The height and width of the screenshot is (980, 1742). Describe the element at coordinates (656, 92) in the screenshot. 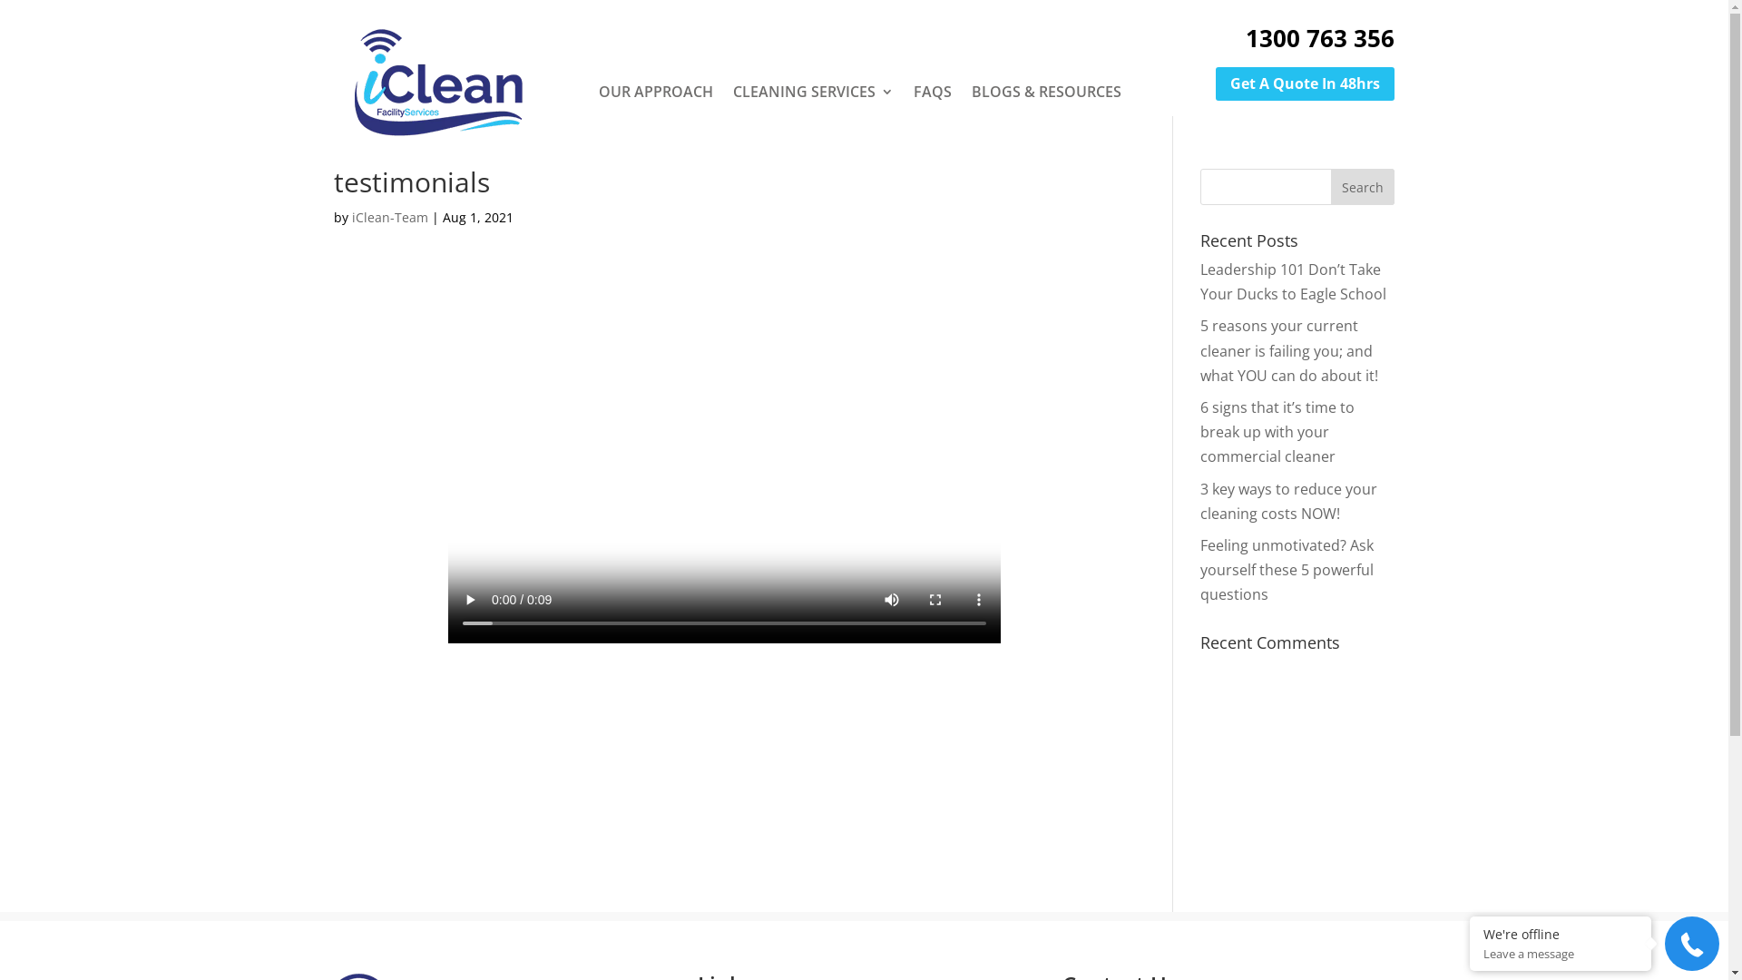

I see `OUR APPROACH` at that location.